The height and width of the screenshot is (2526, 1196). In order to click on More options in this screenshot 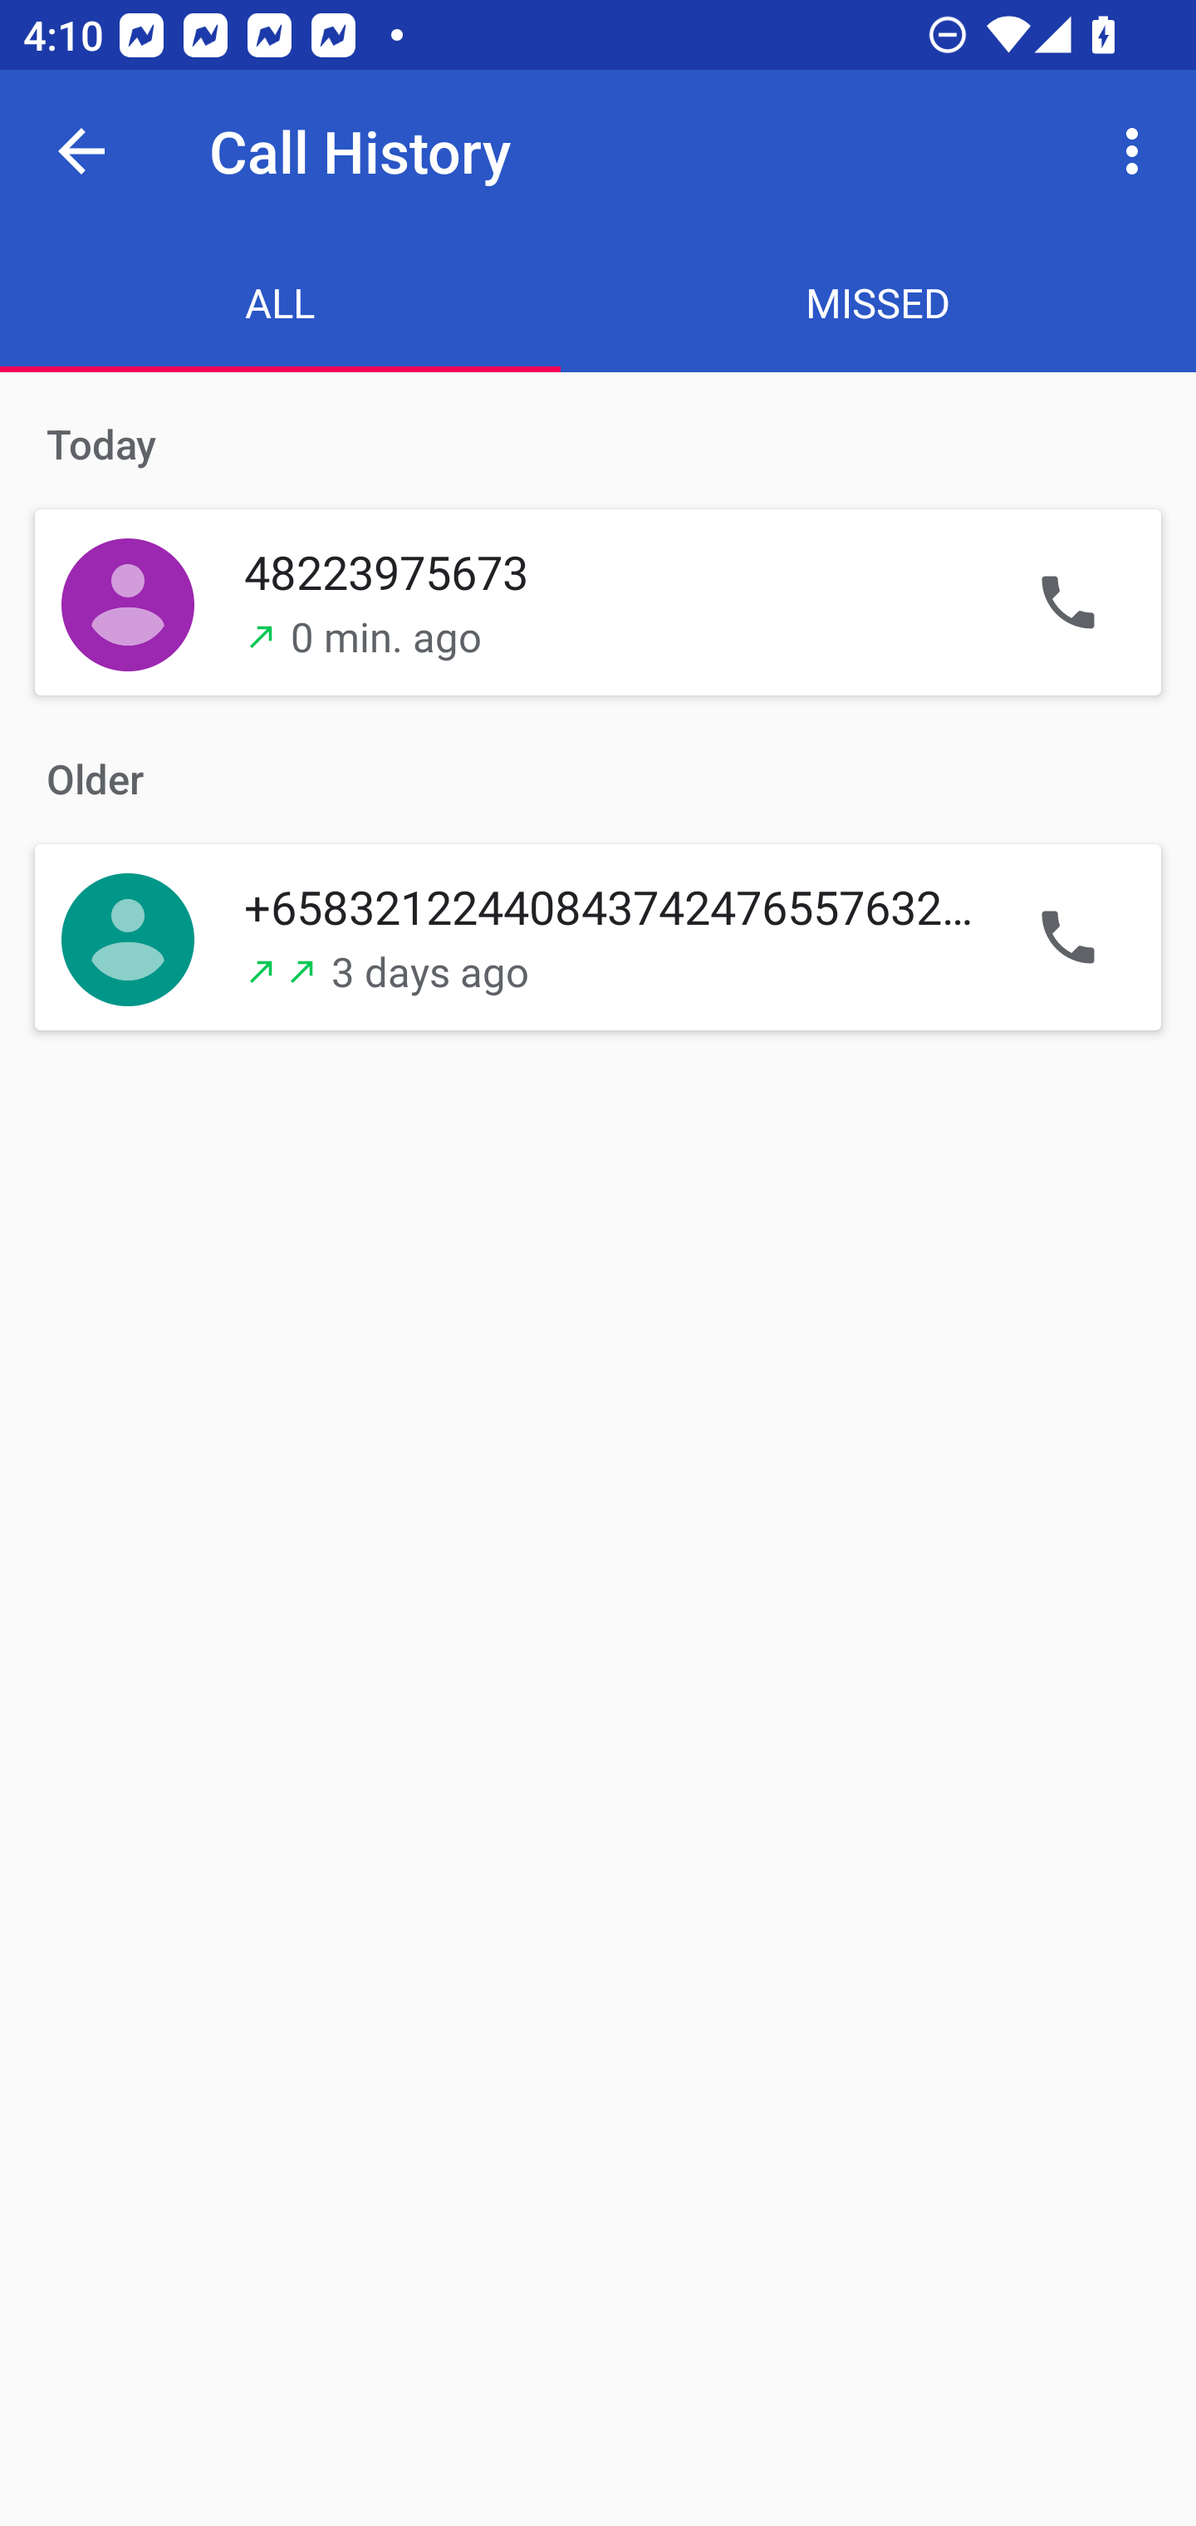, I will do `click(1138, 151)`.